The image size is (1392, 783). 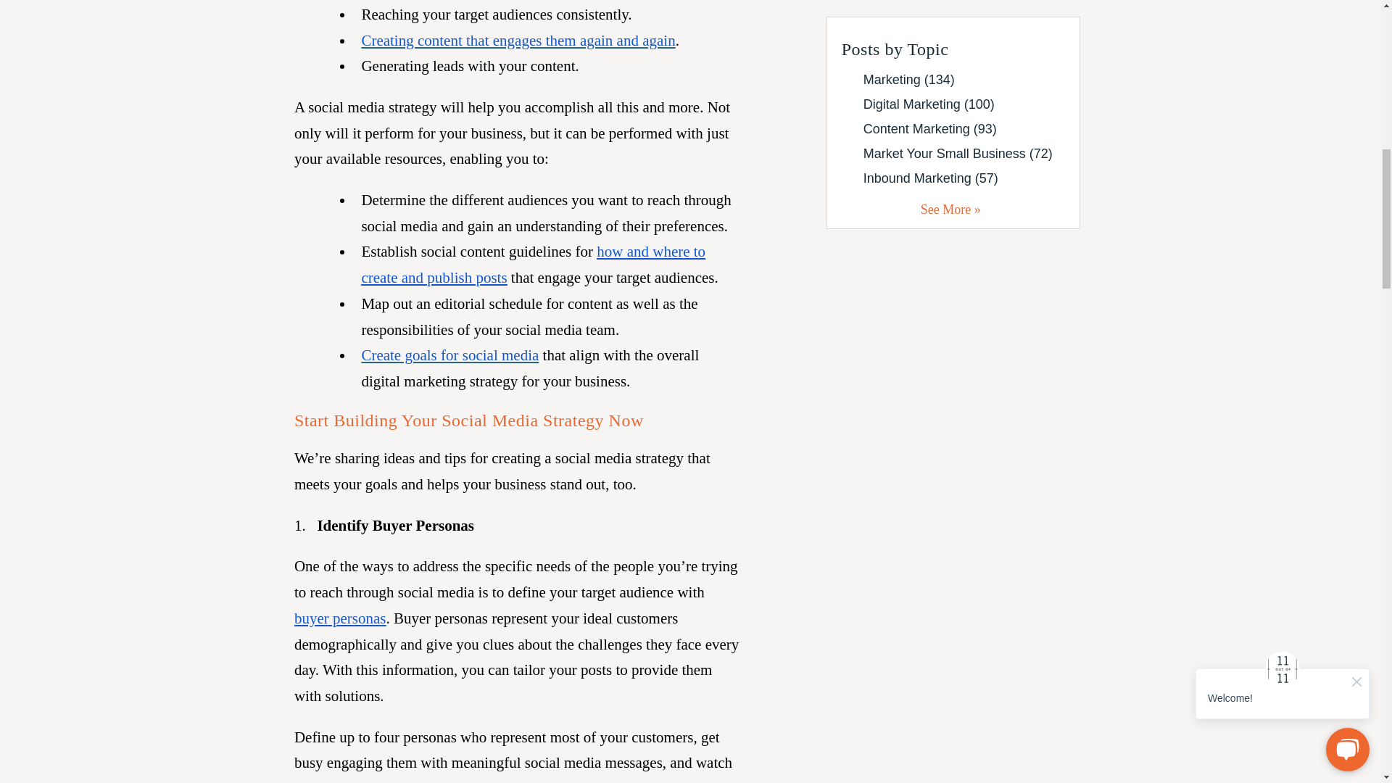 What do you see at coordinates (533, 264) in the screenshot?
I see `how and where to create and publish posts` at bounding box center [533, 264].